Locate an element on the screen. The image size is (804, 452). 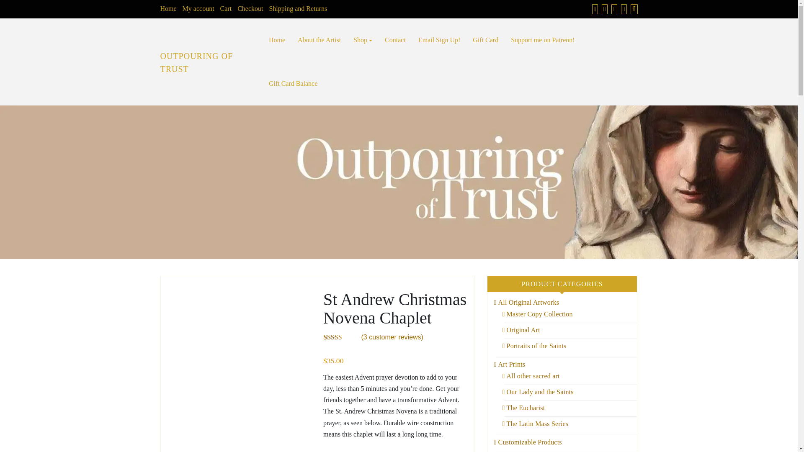
Shop is located at coordinates (594, 9).